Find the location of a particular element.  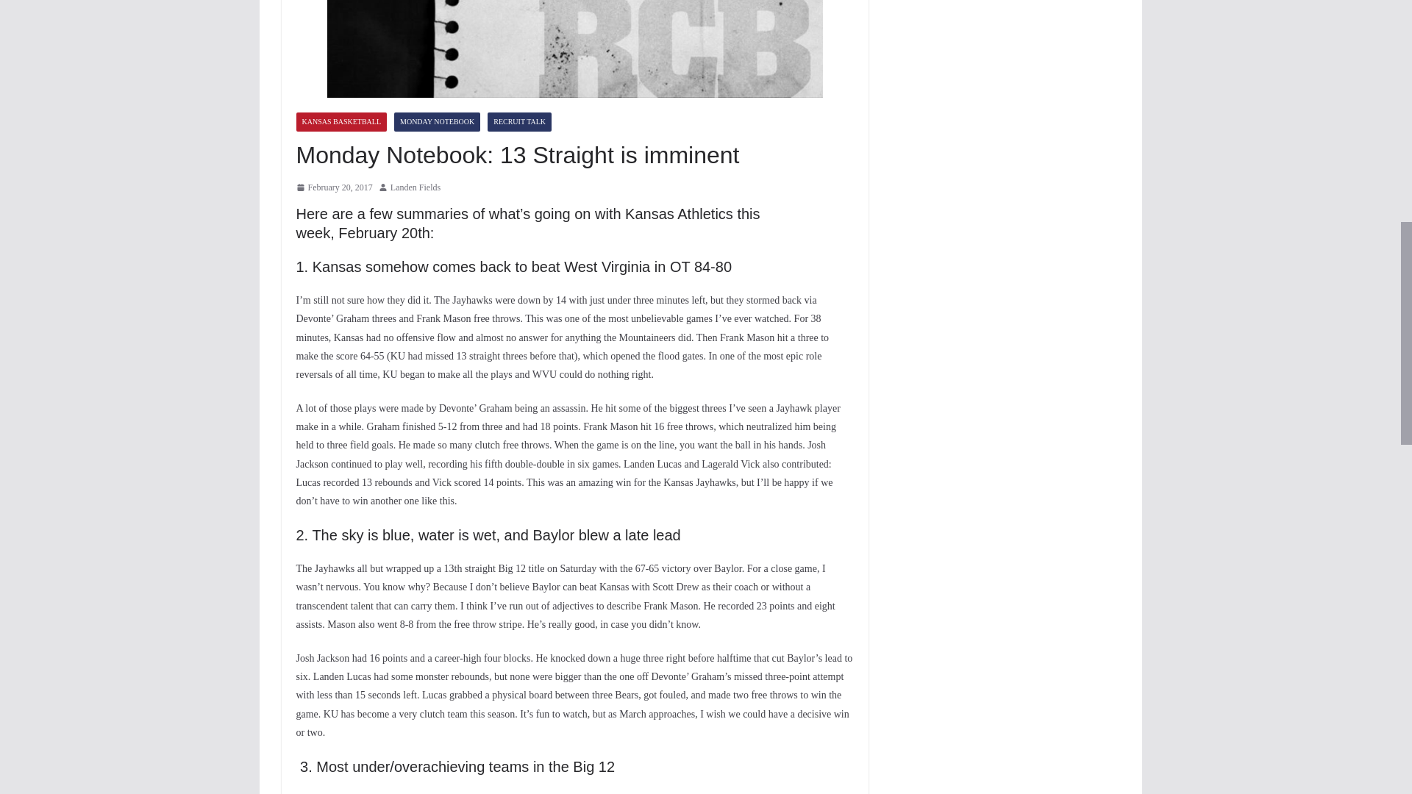

RECRUIT TALK is located at coordinates (519, 122).